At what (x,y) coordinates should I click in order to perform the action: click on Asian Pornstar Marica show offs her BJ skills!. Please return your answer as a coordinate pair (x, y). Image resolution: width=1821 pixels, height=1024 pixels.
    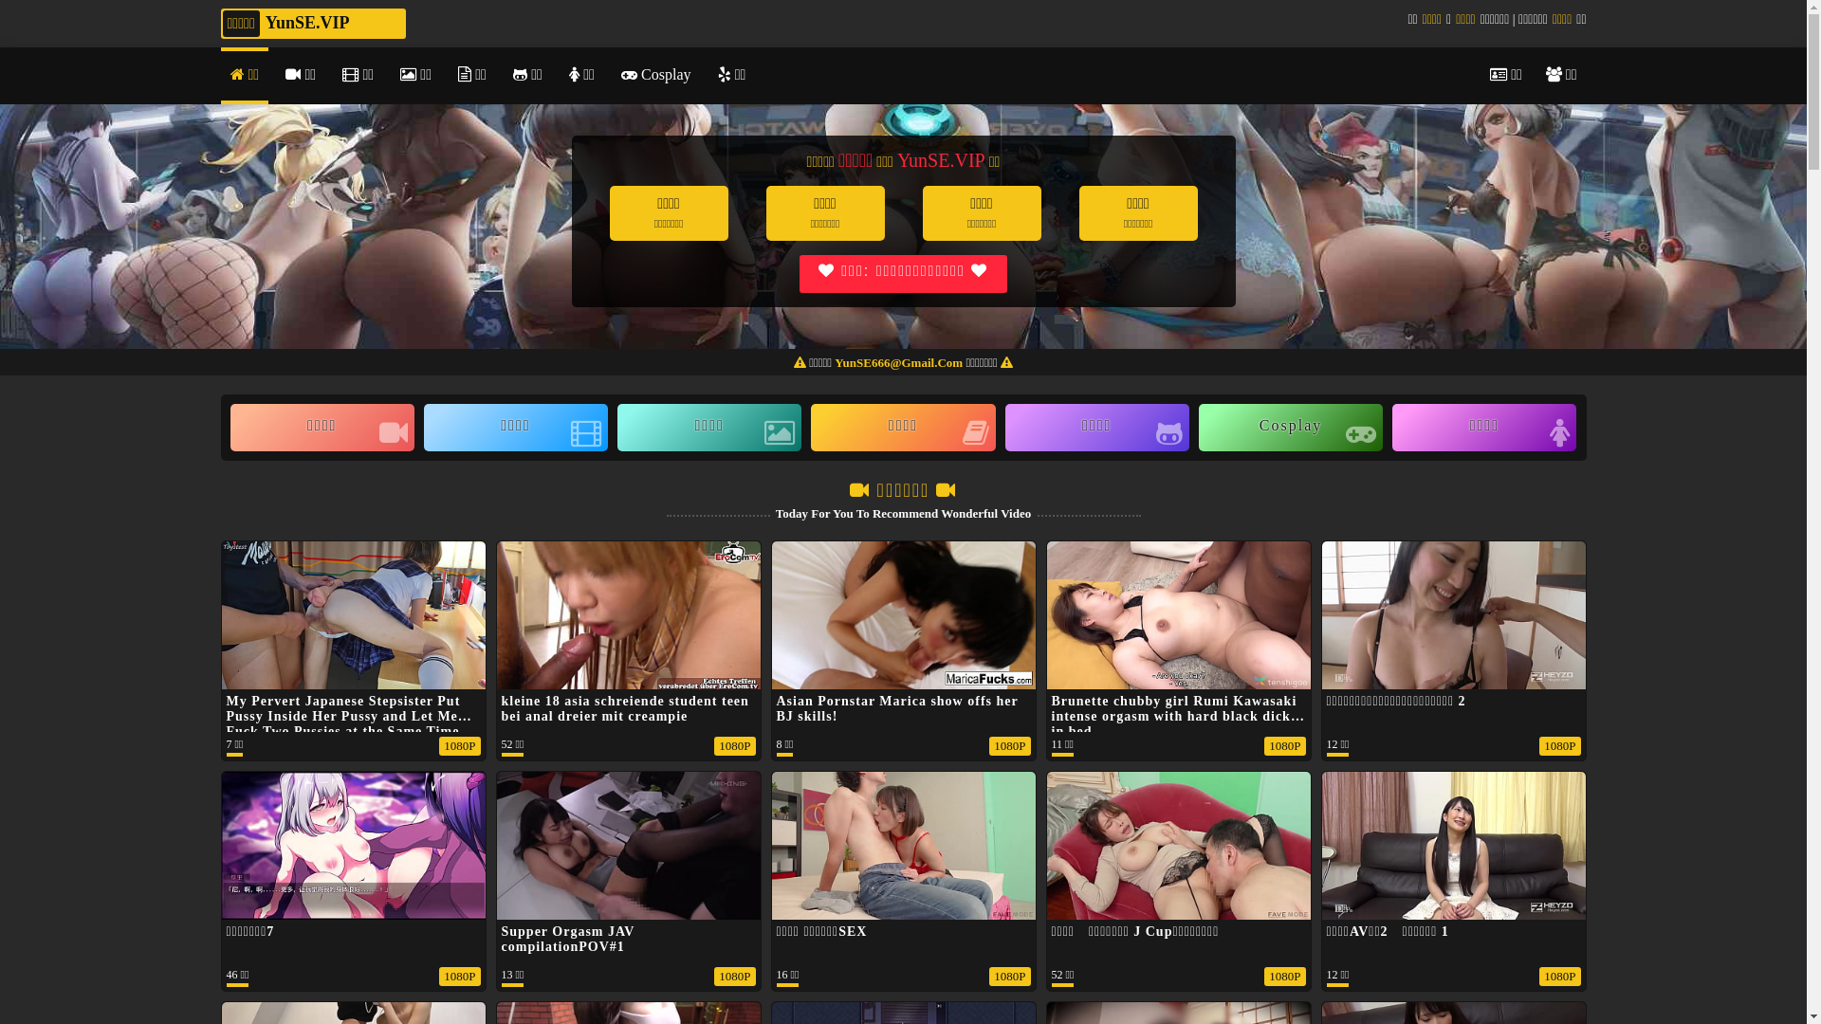
    Looking at the image, I should click on (897, 709).